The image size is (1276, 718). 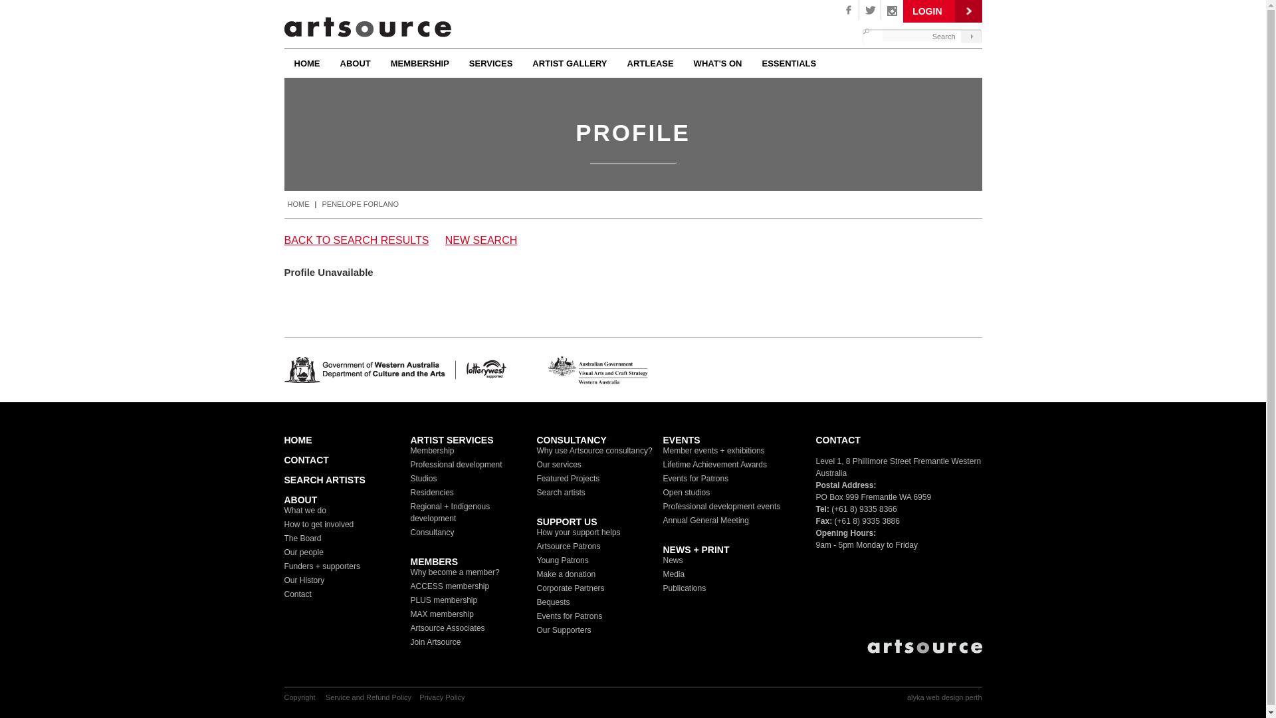 I want to click on Annual General Meeting, so click(x=706, y=521).